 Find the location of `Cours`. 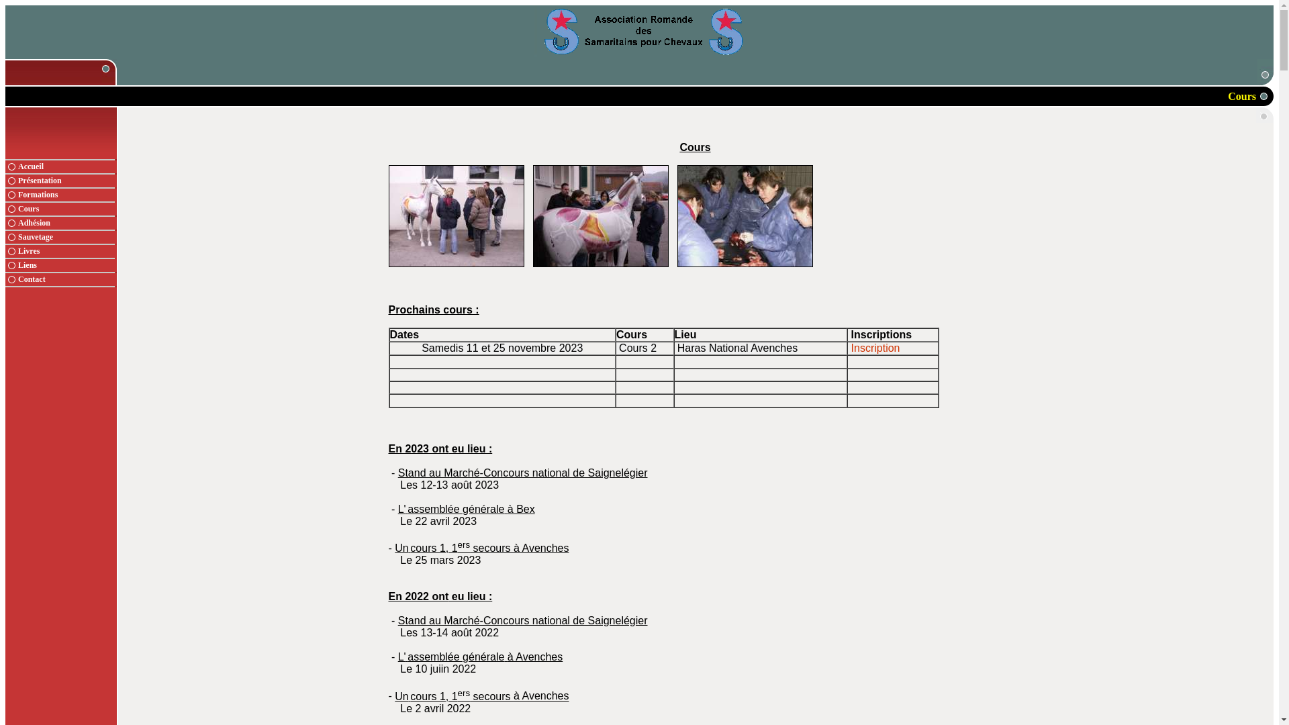

Cours is located at coordinates (67, 209).